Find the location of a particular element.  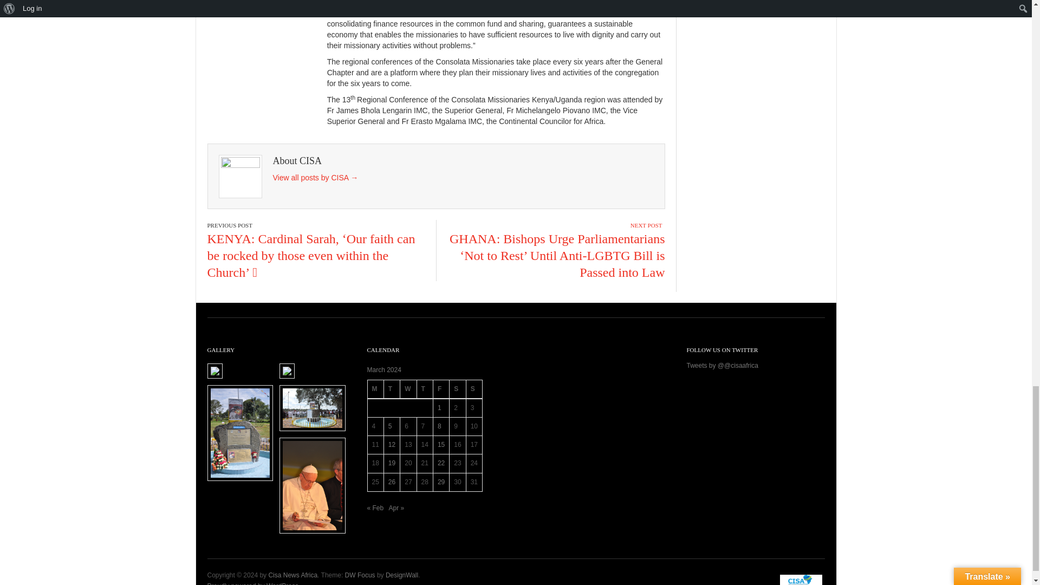

WordPress News Theme is located at coordinates (360, 575).